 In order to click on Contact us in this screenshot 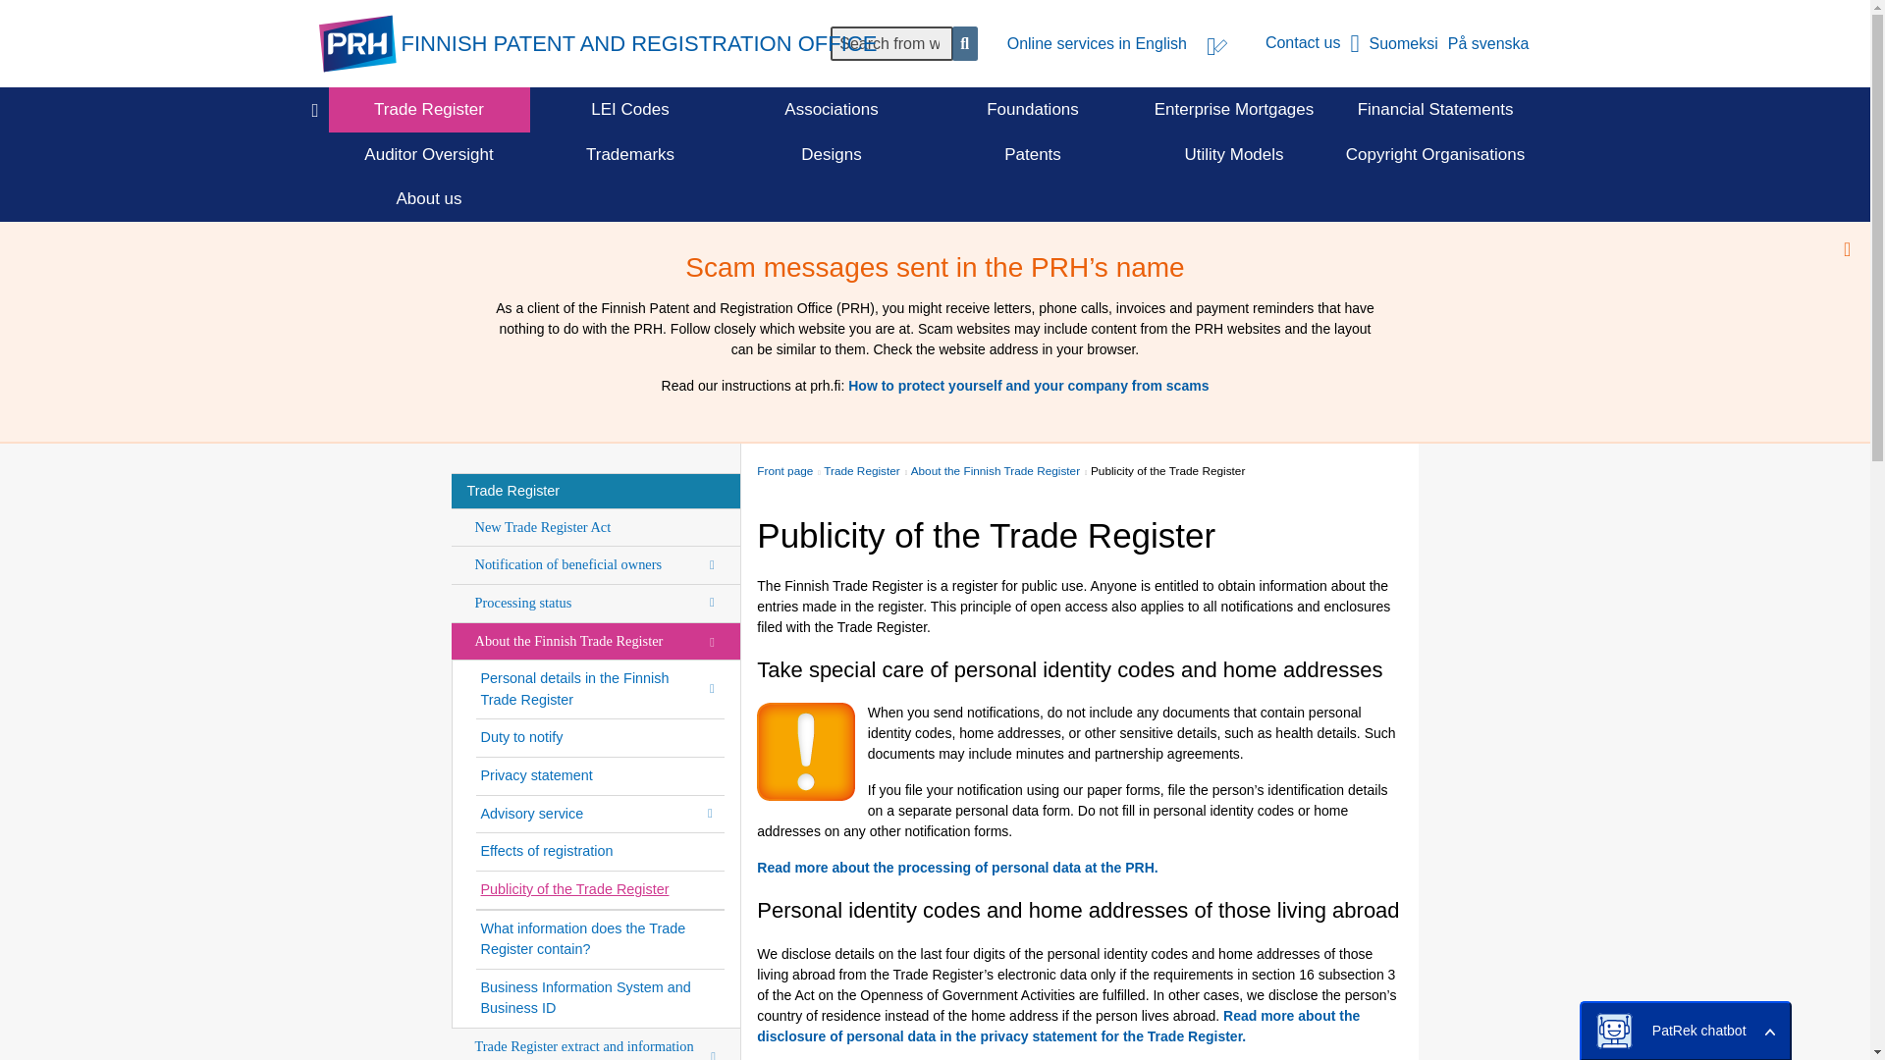, I will do `click(1318, 43)`.